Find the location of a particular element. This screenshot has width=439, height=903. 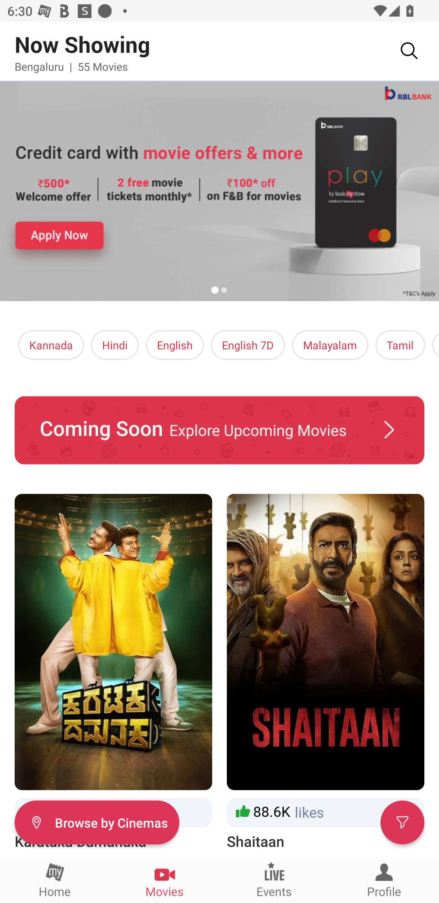

English 7D is located at coordinates (248, 345).